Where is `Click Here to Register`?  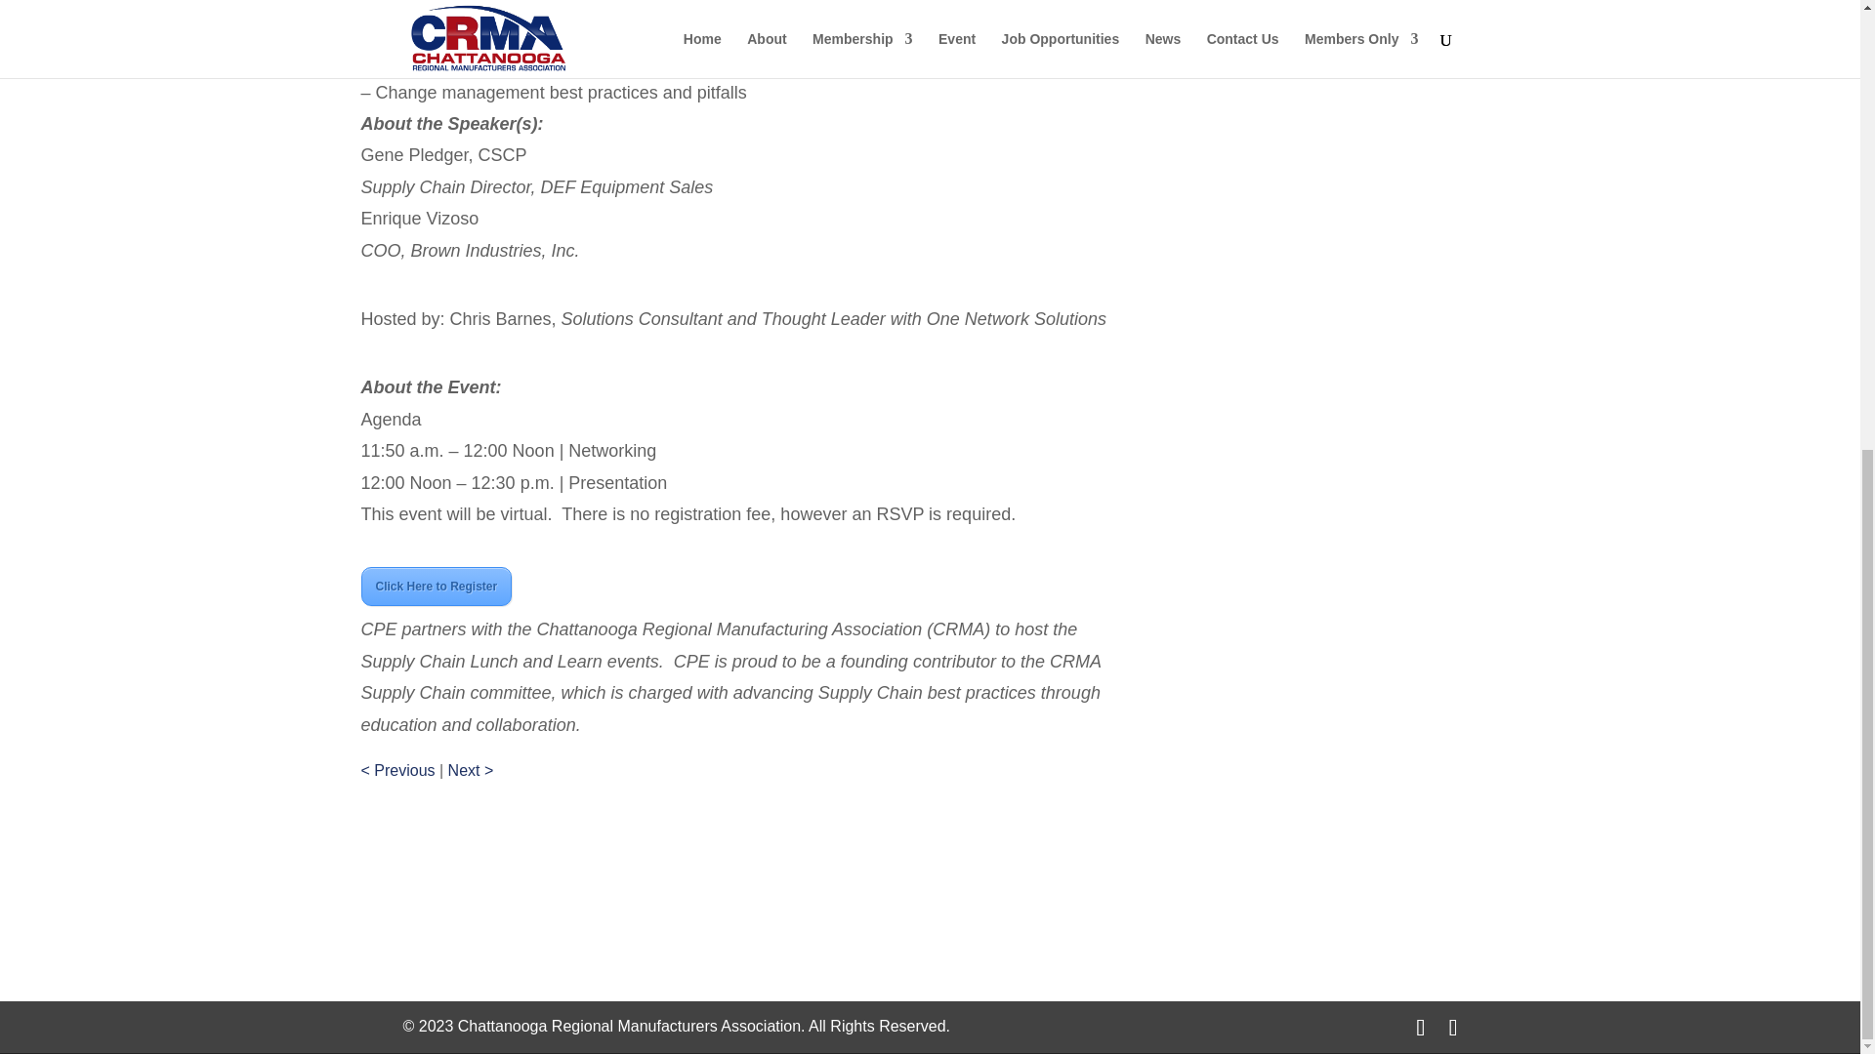
Click Here to Register is located at coordinates (437, 587).